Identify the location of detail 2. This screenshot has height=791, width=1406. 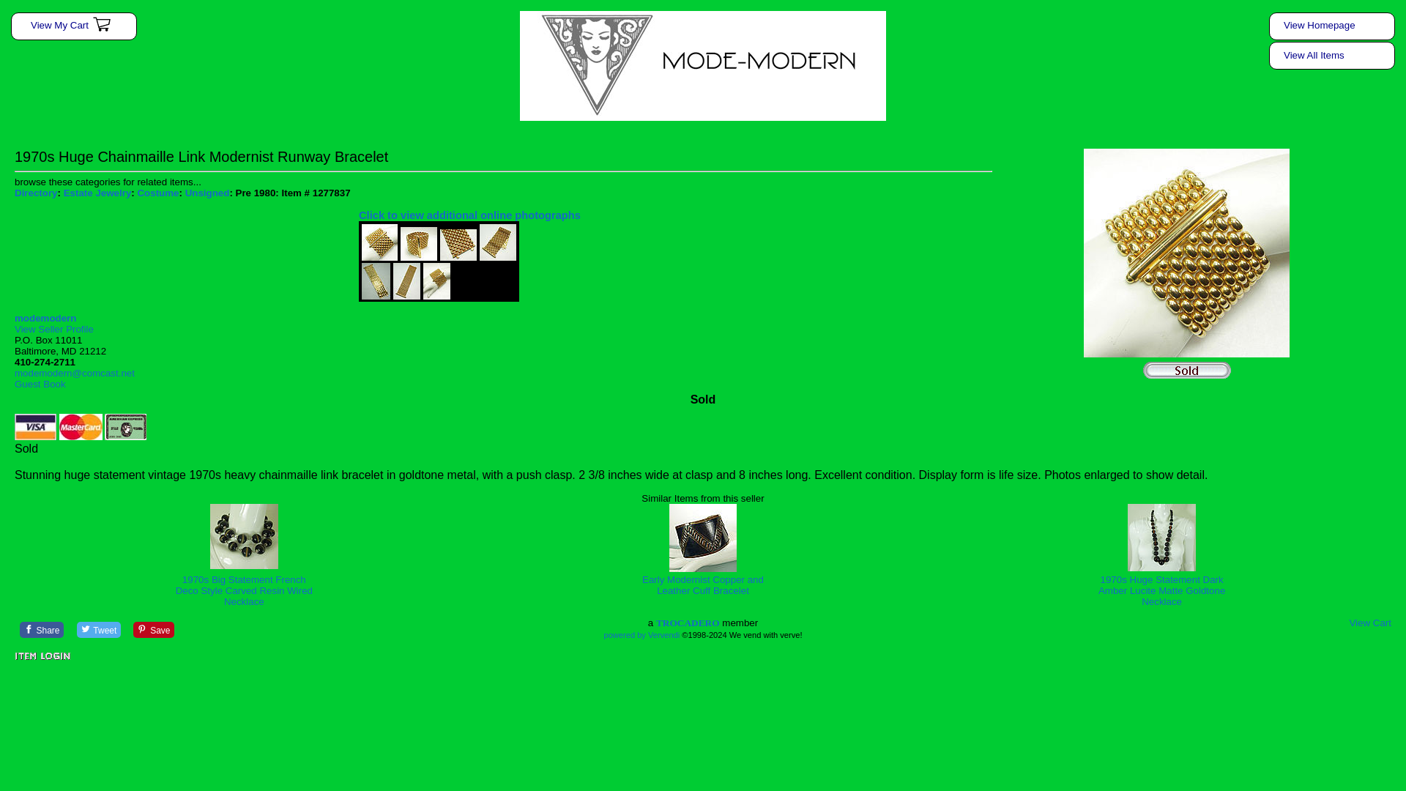
(419, 243).